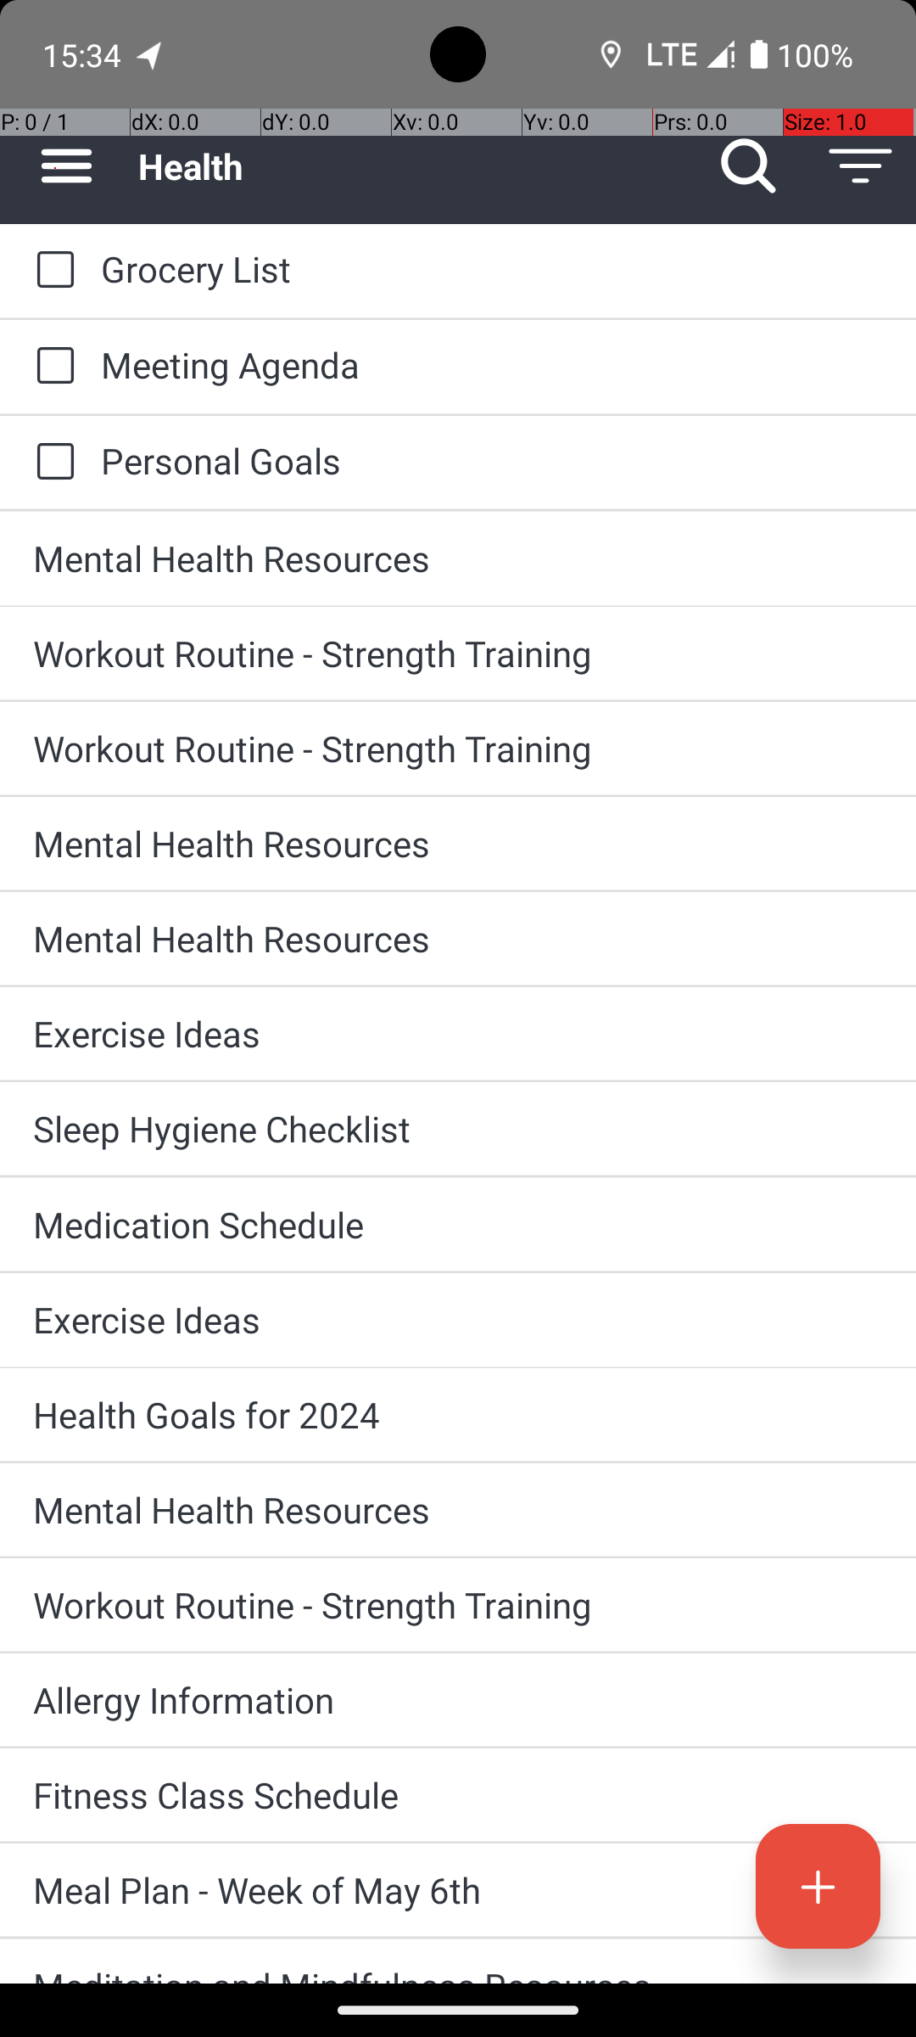  What do you see at coordinates (458, 1972) in the screenshot?
I see `Meditation and Mindfulness Resources` at bounding box center [458, 1972].